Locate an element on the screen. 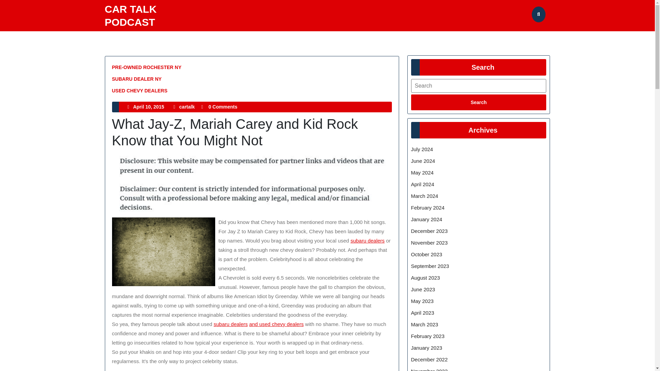 This screenshot has width=660, height=371. Get more related to Pre-owned rochester ny is located at coordinates (231, 324).